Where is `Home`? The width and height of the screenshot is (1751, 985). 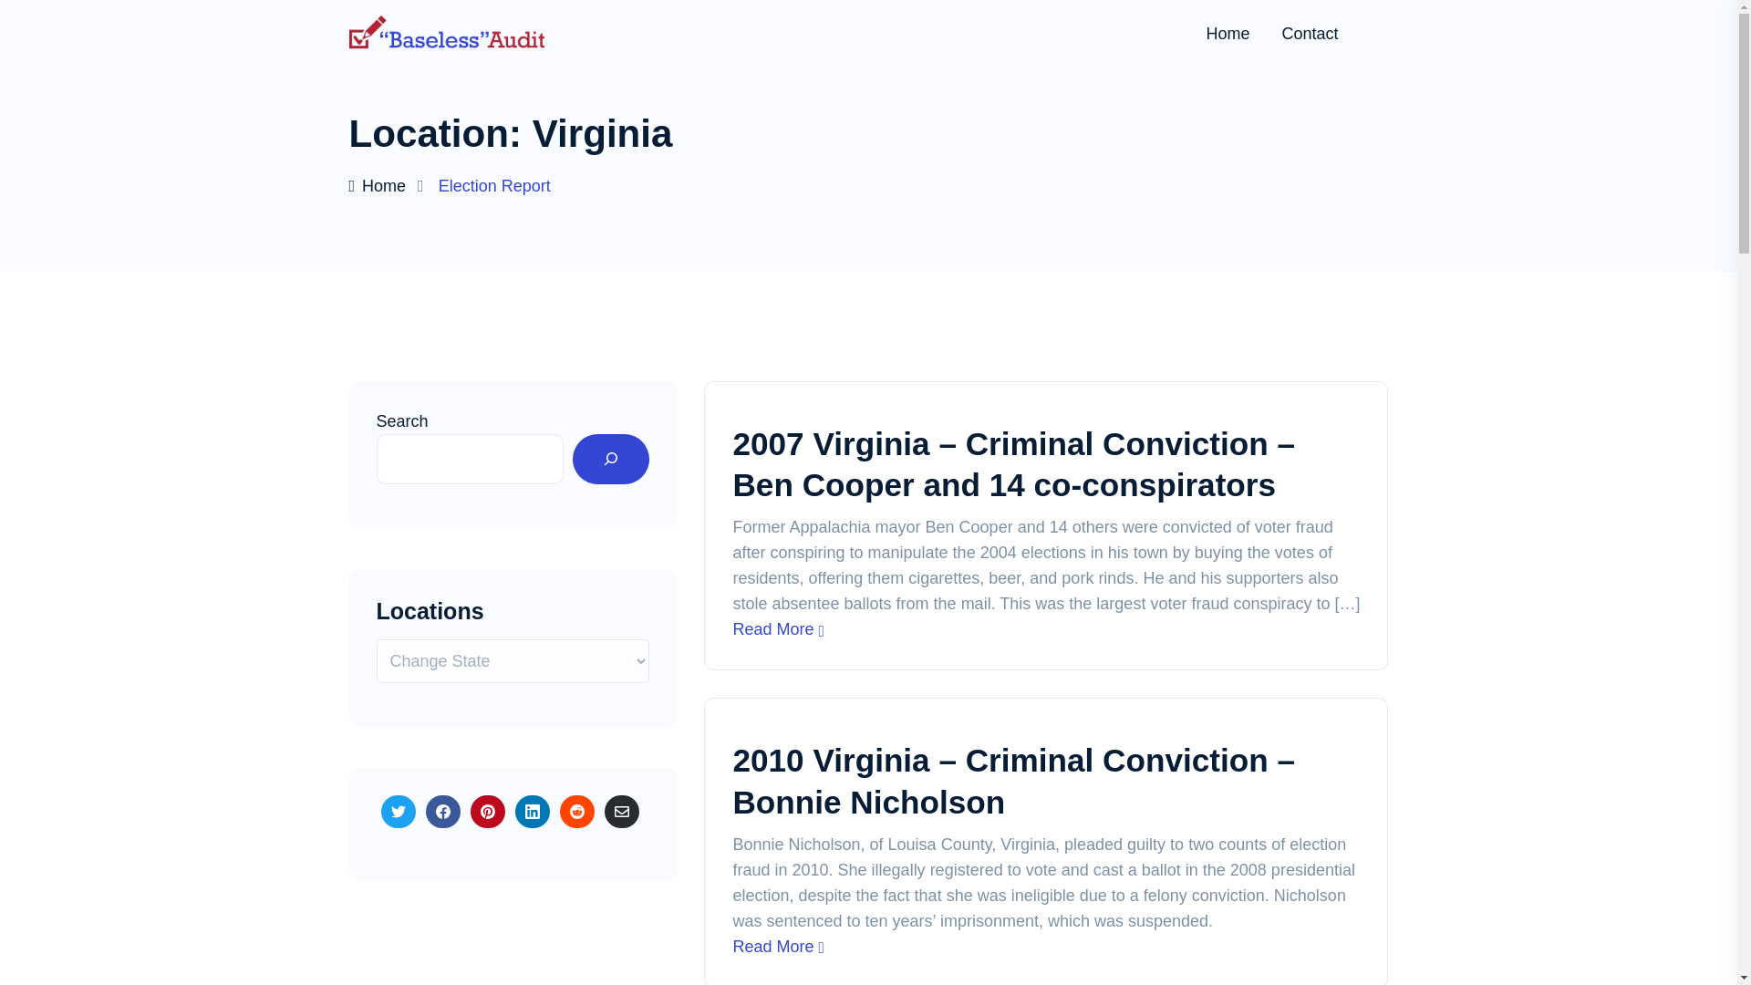 Home is located at coordinates (378, 186).